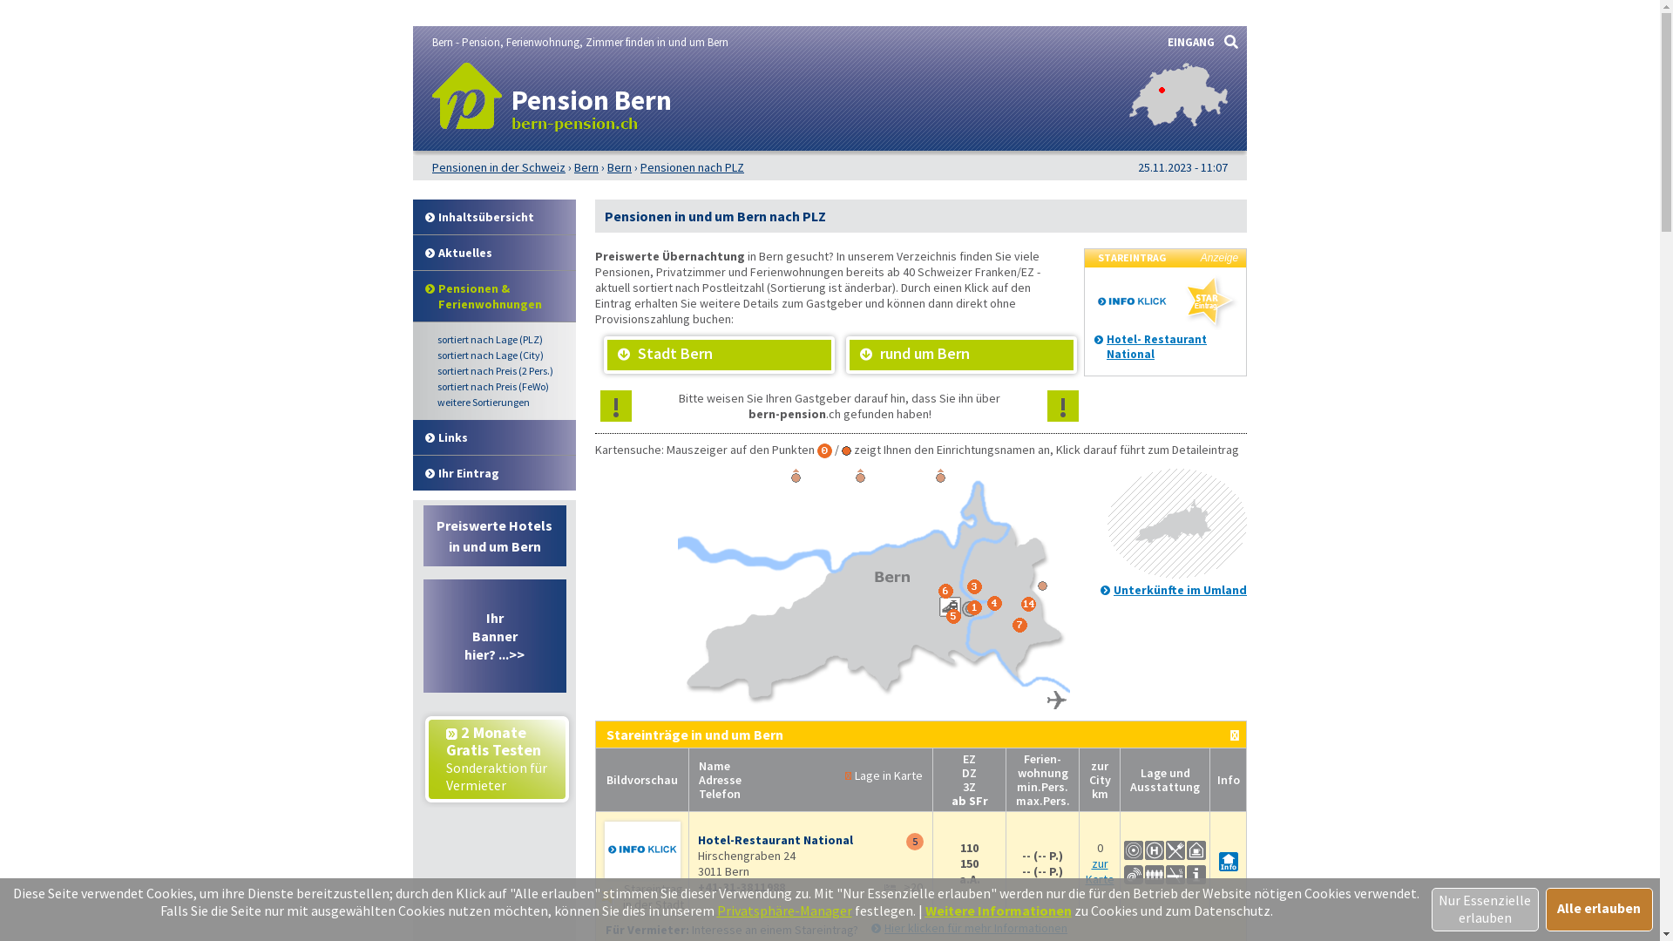  What do you see at coordinates (620, 167) in the screenshot?
I see `Bern` at bounding box center [620, 167].